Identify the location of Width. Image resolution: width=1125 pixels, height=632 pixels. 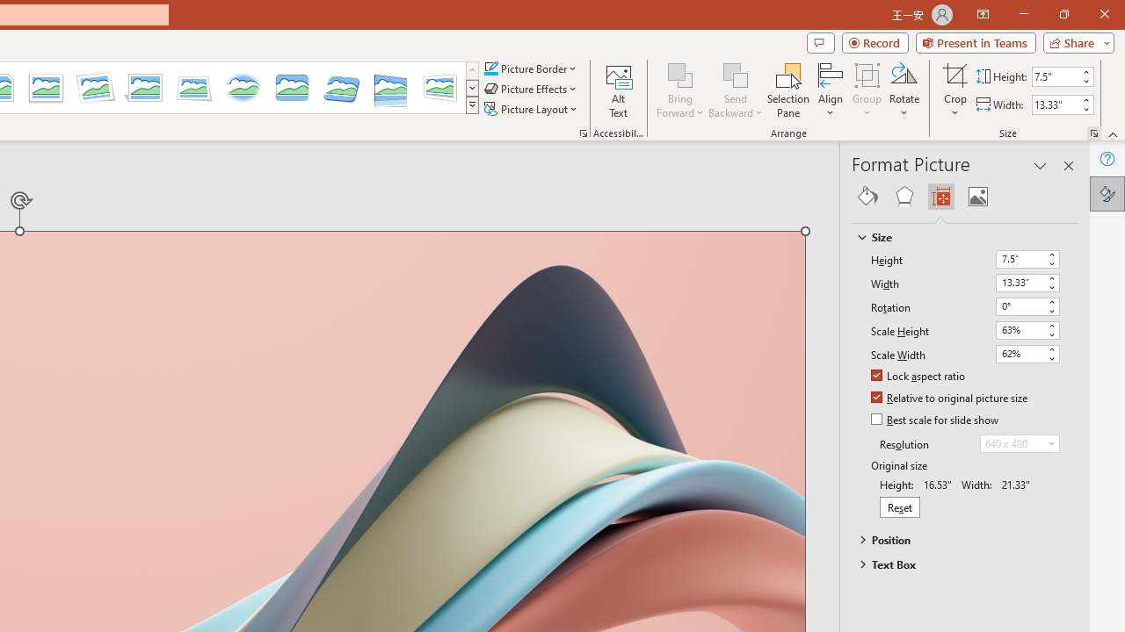
(1020, 283).